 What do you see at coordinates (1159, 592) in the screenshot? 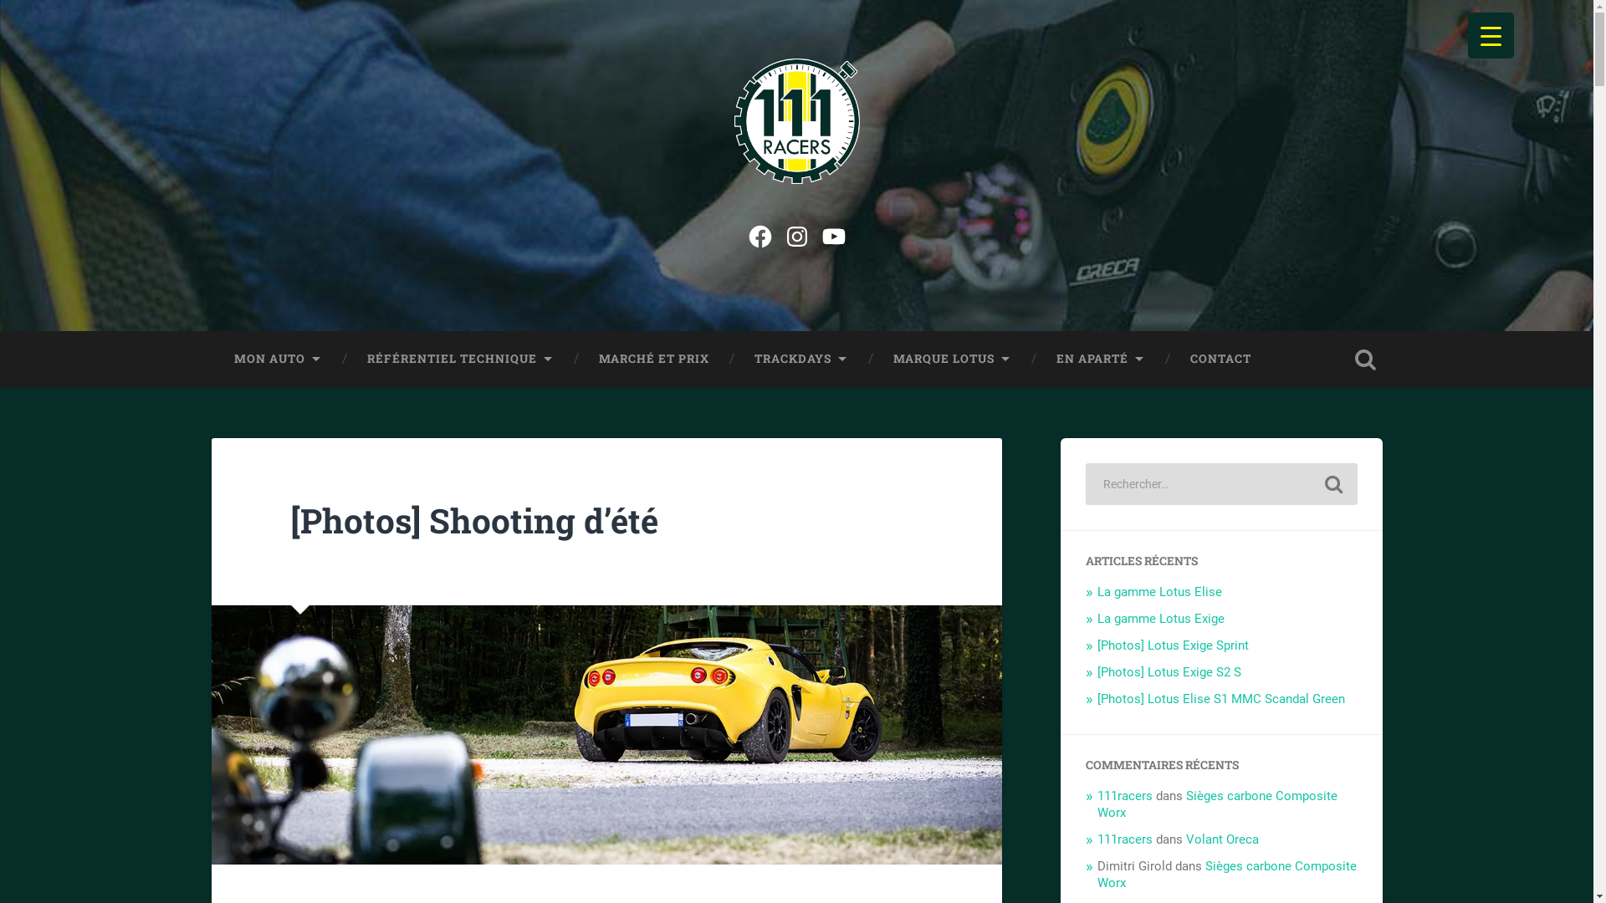
I see `La gamme Lotus Elise` at bounding box center [1159, 592].